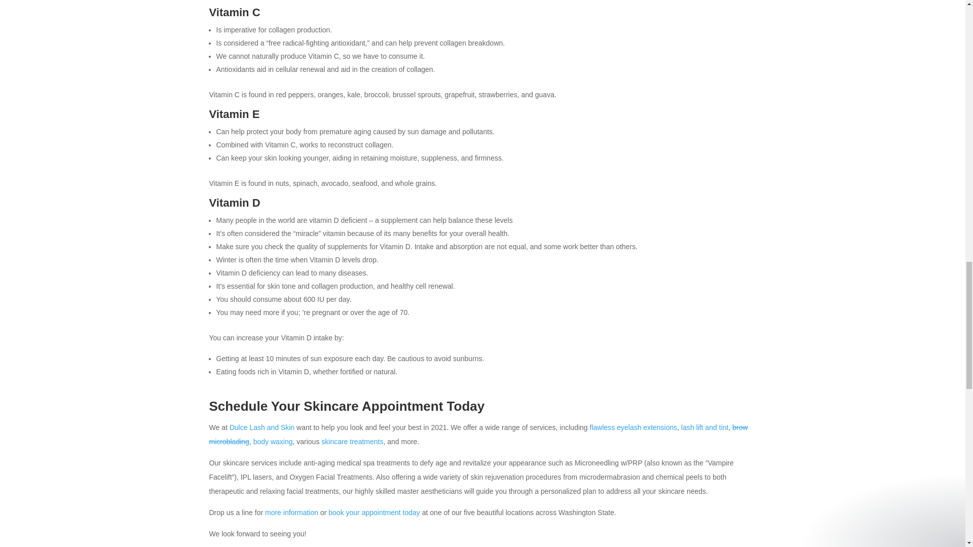 This screenshot has width=973, height=547. What do you see at coordinates (478, 435) in the screenshot?
I see `brow microblading` at bounding box center [478, 435].